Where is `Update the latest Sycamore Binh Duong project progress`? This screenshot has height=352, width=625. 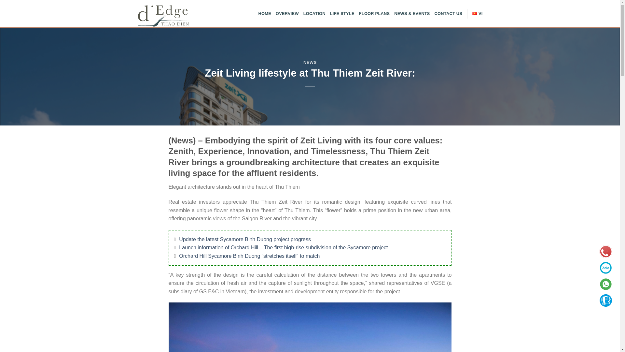 Update the latest Sycamore Binh Duong project progress is located at coordinates (245, 239).